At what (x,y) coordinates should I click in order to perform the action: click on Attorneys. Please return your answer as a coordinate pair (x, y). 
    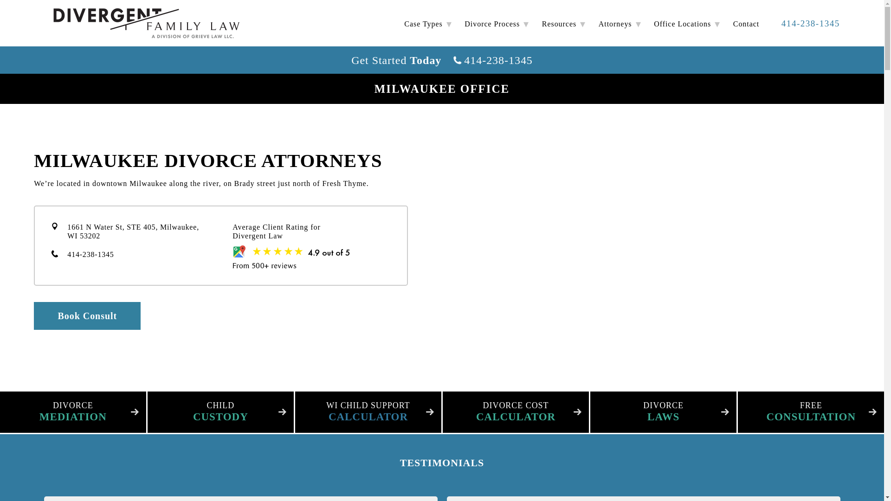
    Looking at the image, I should click on (615, 24).